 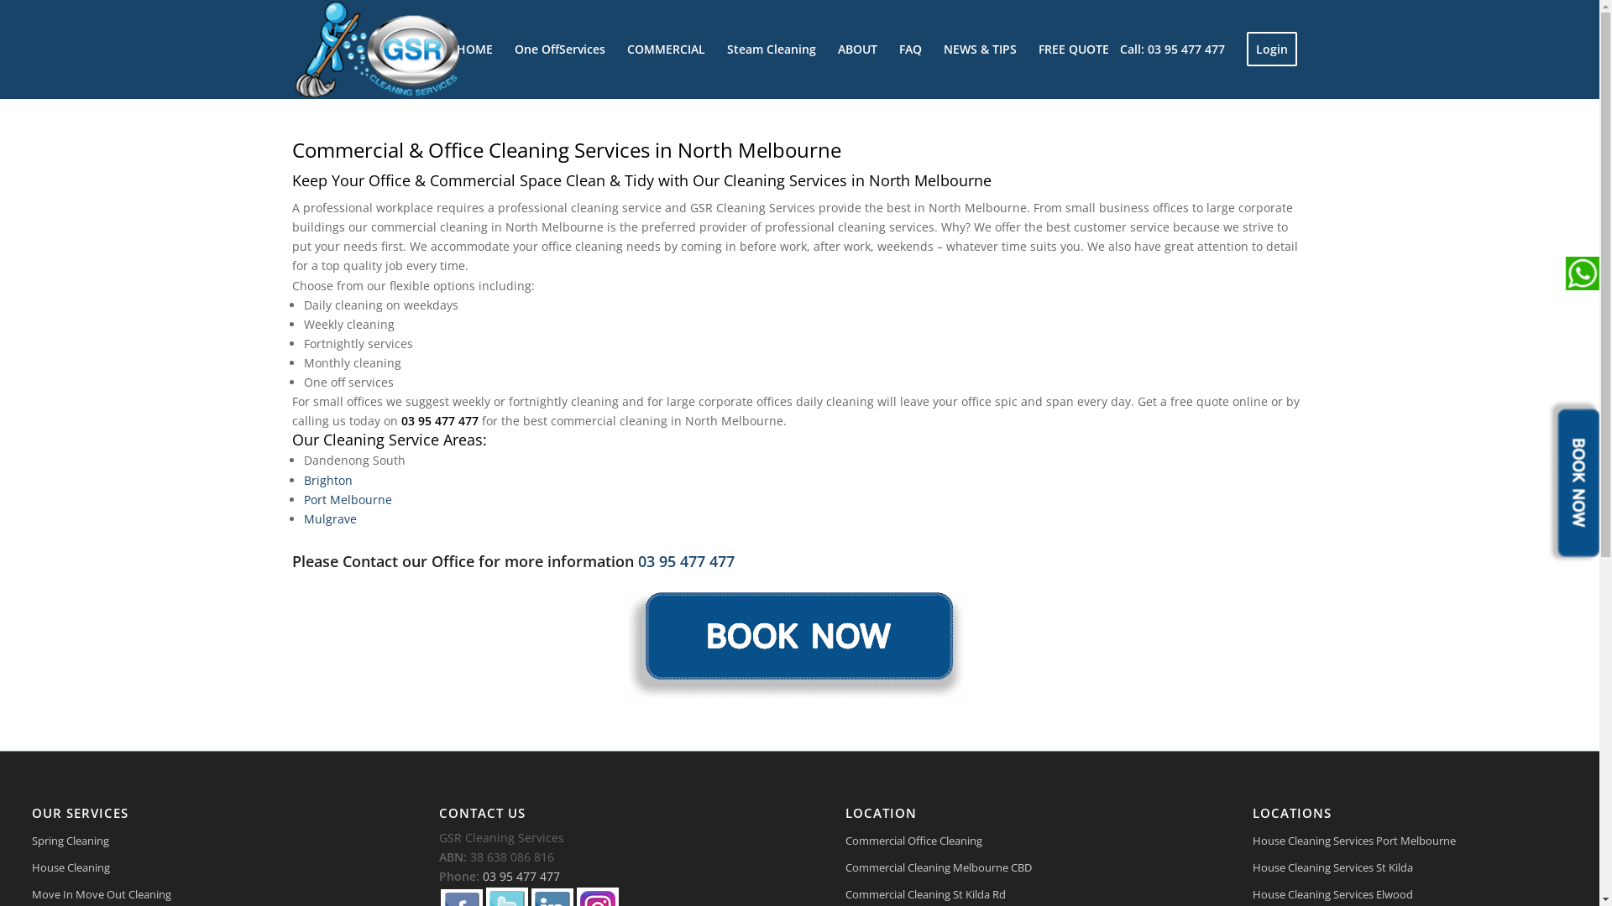 What do you see at coordinates (331, 518) in the screenshot?
I see `Mulgrave` at bounding box center [331, 518].